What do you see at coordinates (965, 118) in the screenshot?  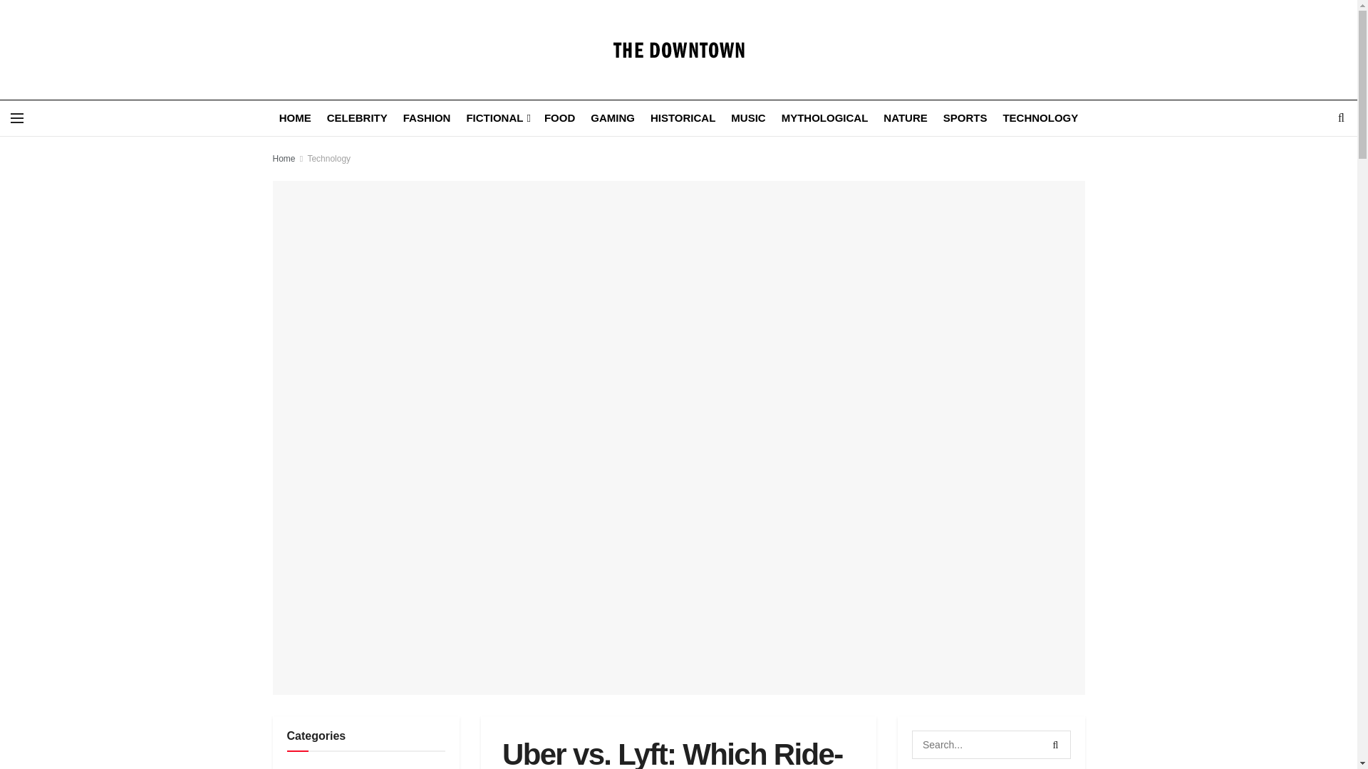 I see `SPORTS` at bounding box center [965, 118].